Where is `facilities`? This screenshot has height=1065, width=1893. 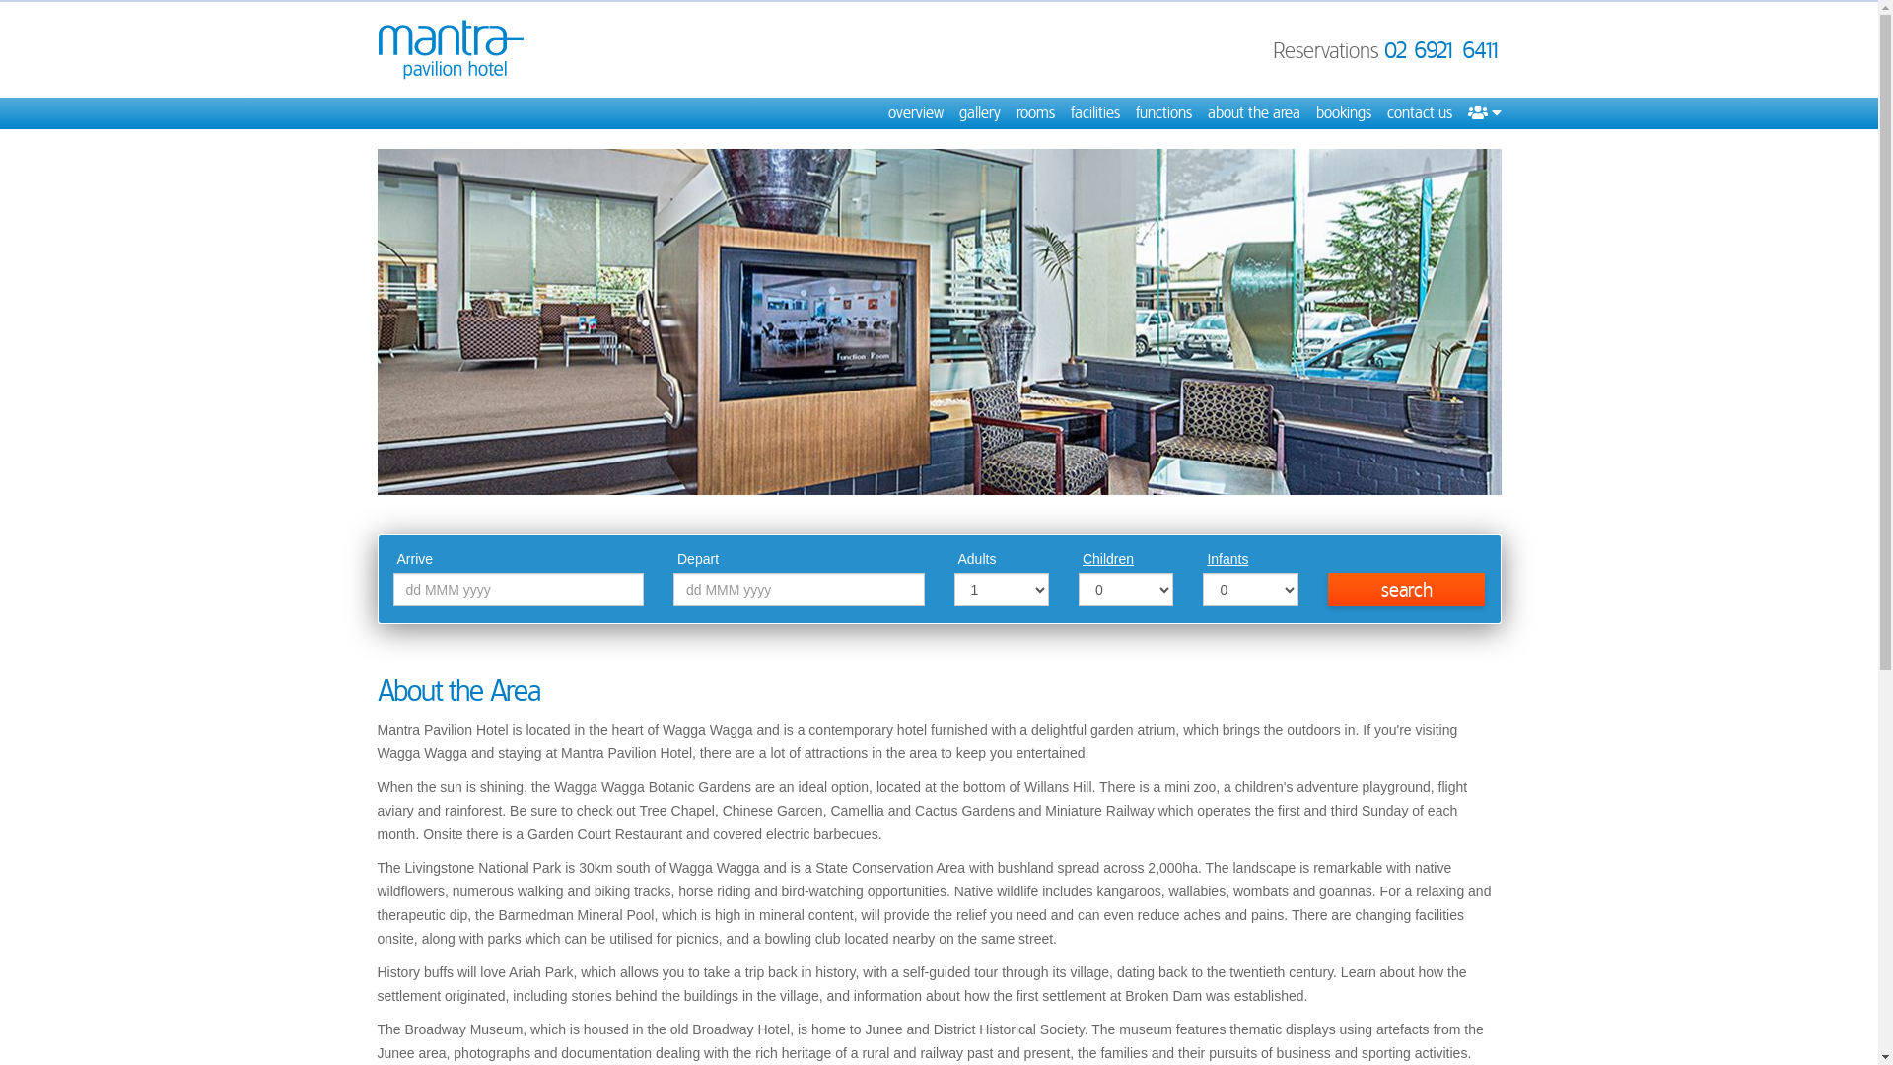 facilities is located at coordinates (1095, 113).